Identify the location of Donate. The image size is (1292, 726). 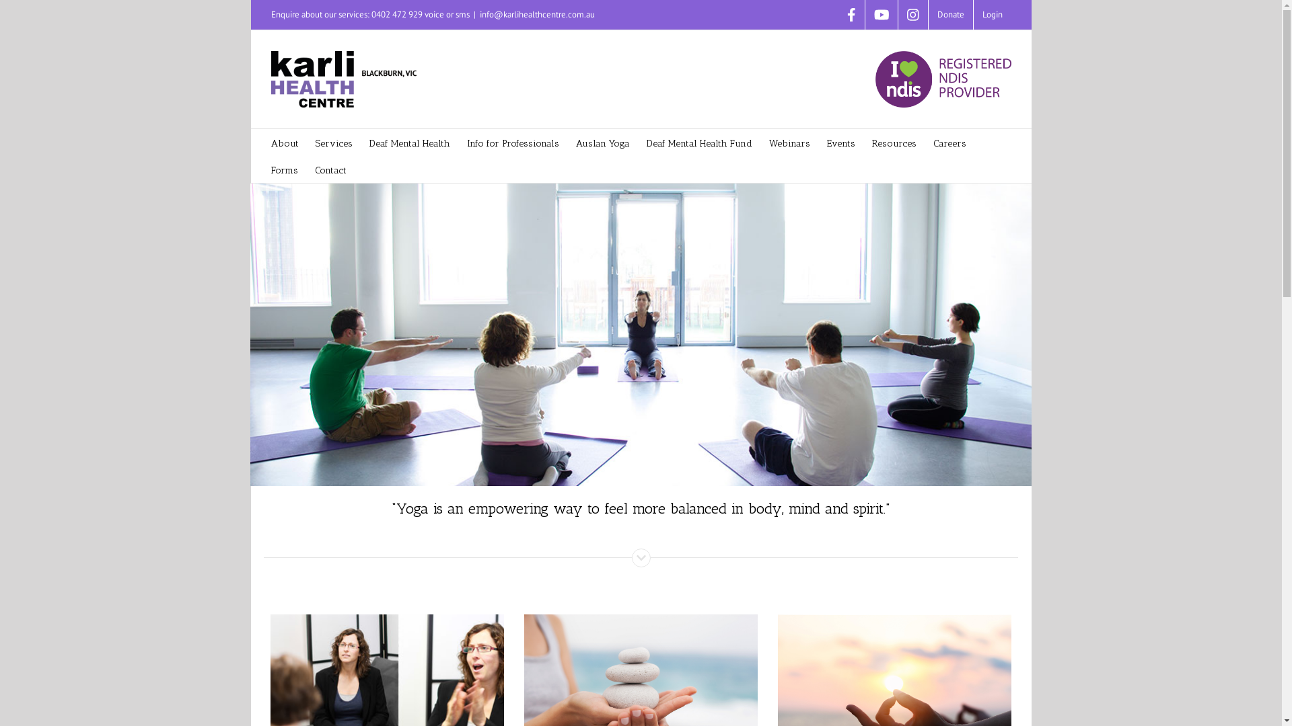
(951, 15).